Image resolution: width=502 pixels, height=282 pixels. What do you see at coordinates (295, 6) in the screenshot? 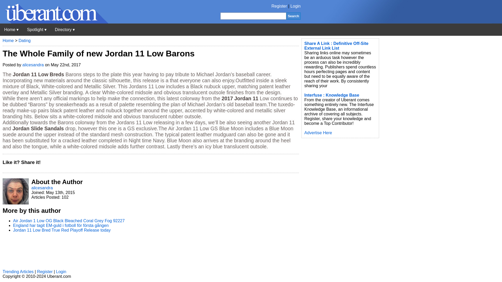
I see `Login` at bounding box center [295, 6].